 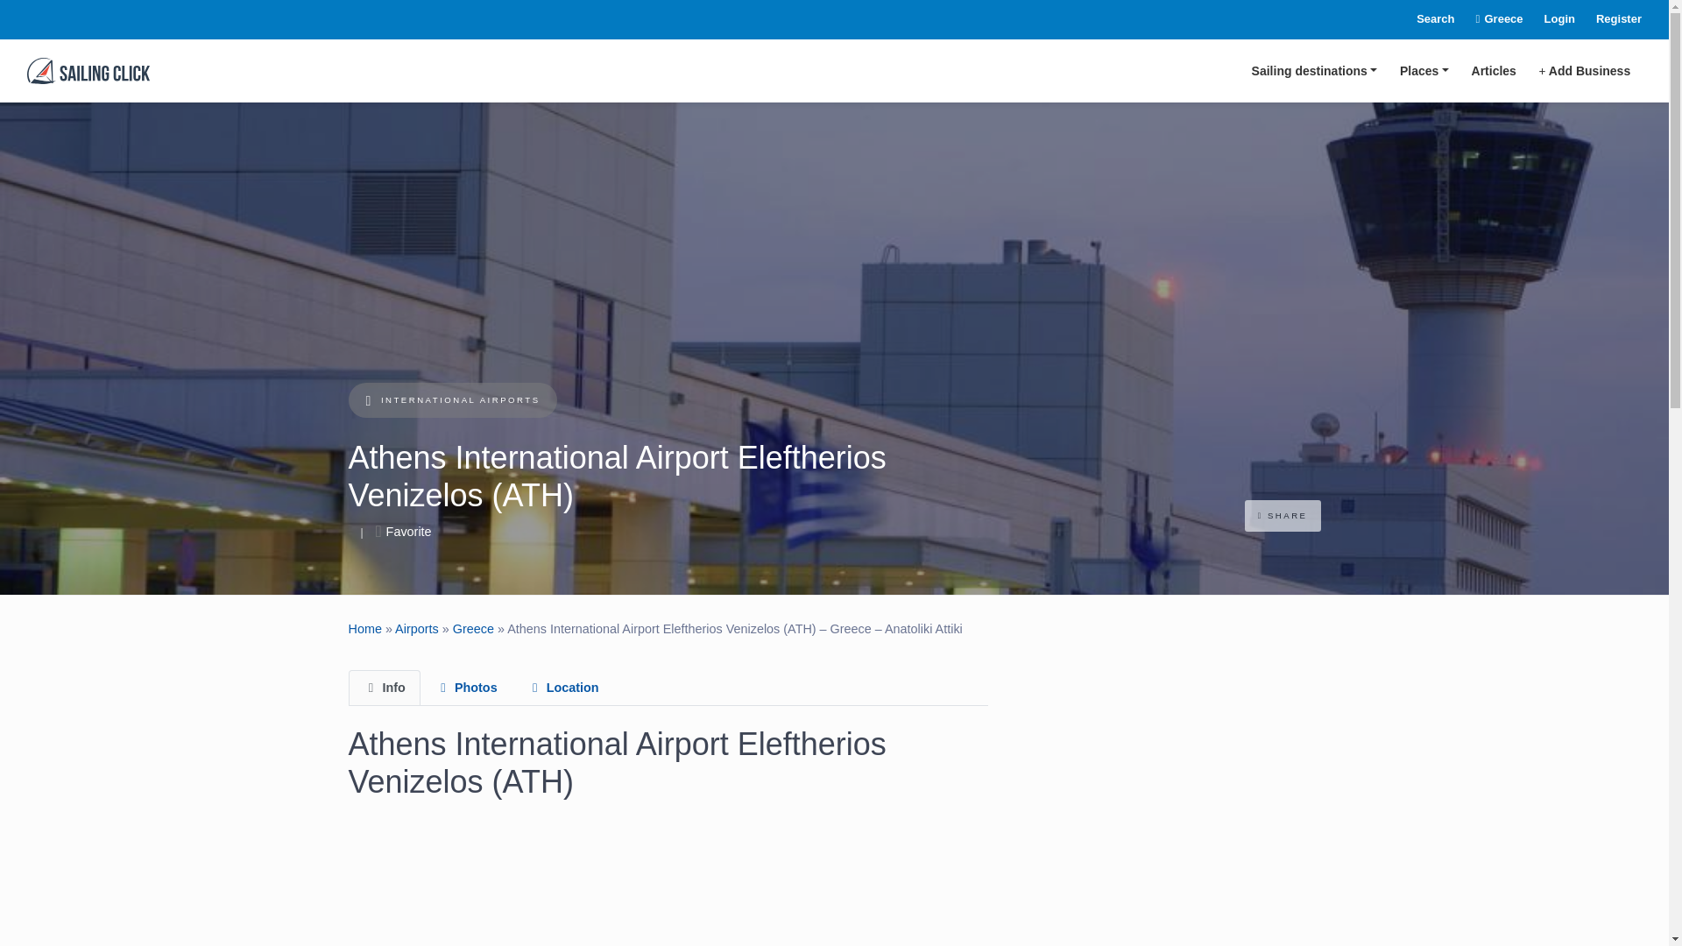 What do you see at coordinates (562, 687) in the screenshot?
I see `Location` at bounding box center [562, 687].